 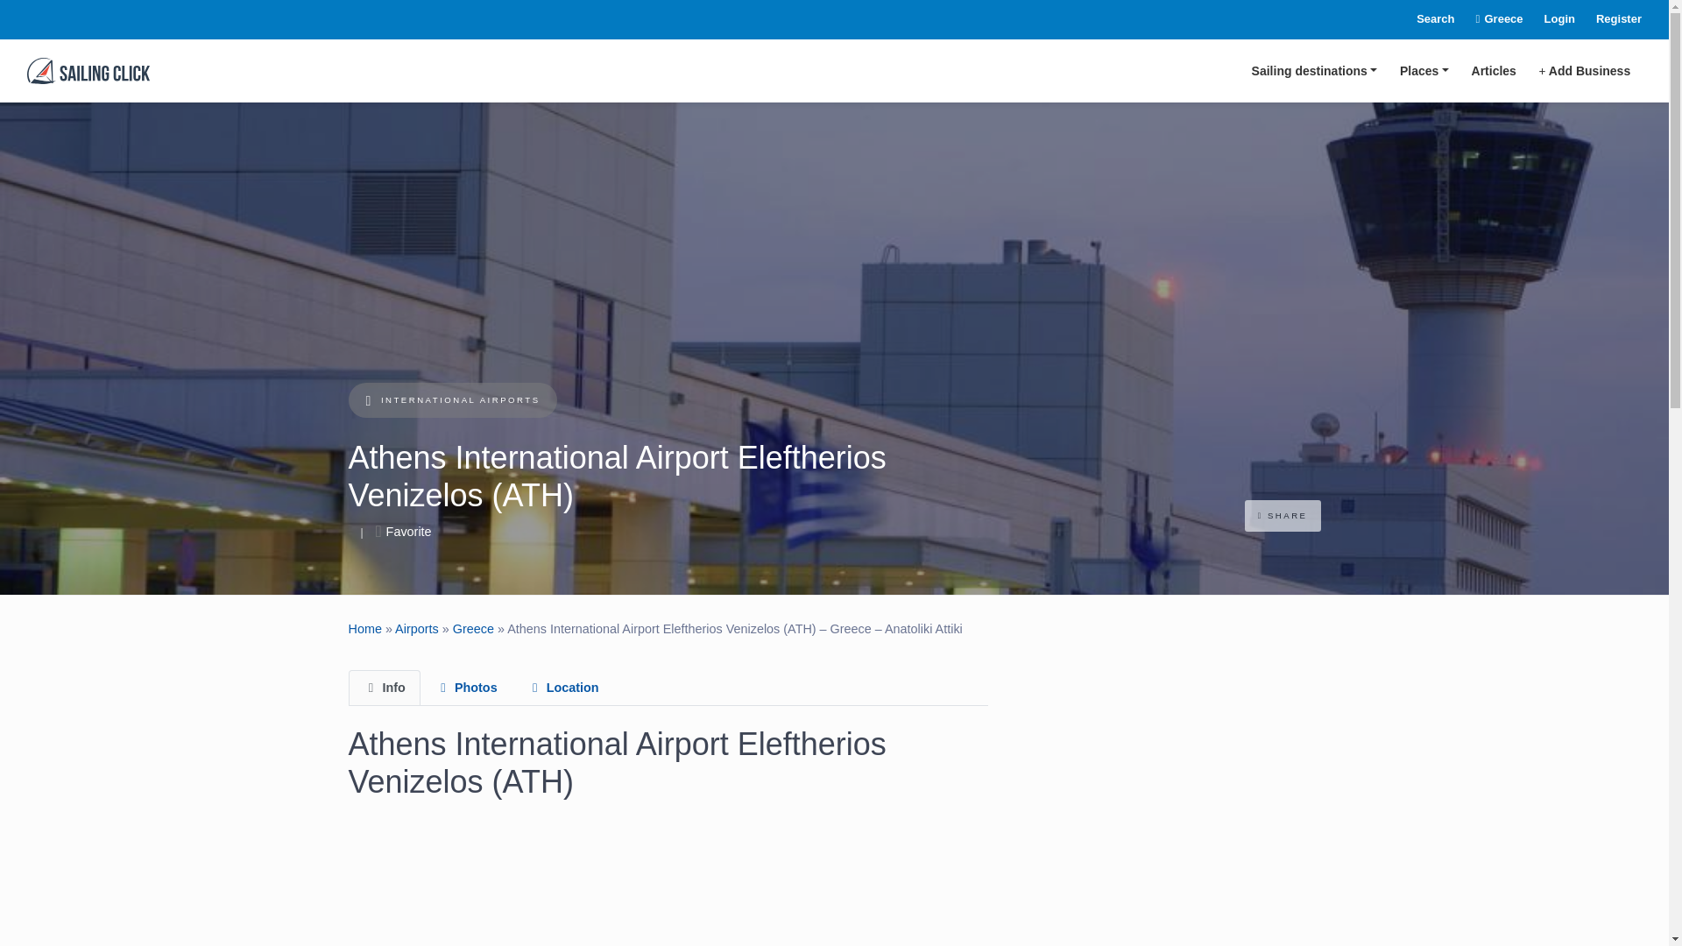 What do you see at coordinates (562, 687) in the screenshot?
I see `Location` at bounding box center [562, 687].